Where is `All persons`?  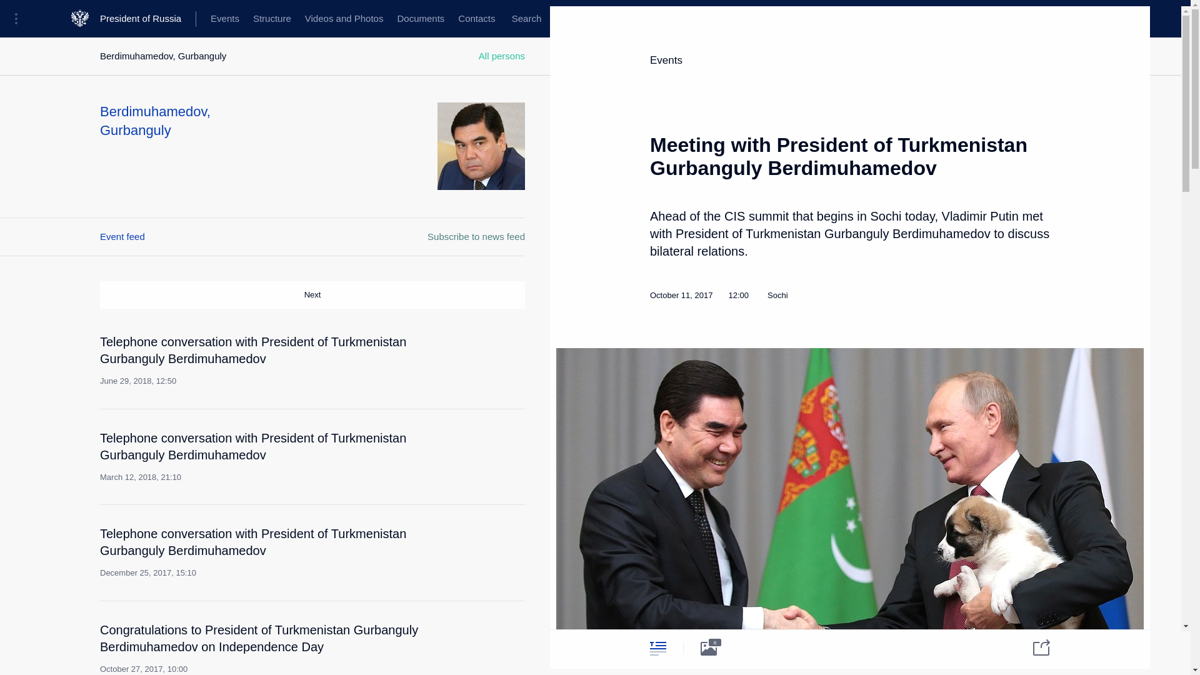
All persons is located at coordinates (502, 56).